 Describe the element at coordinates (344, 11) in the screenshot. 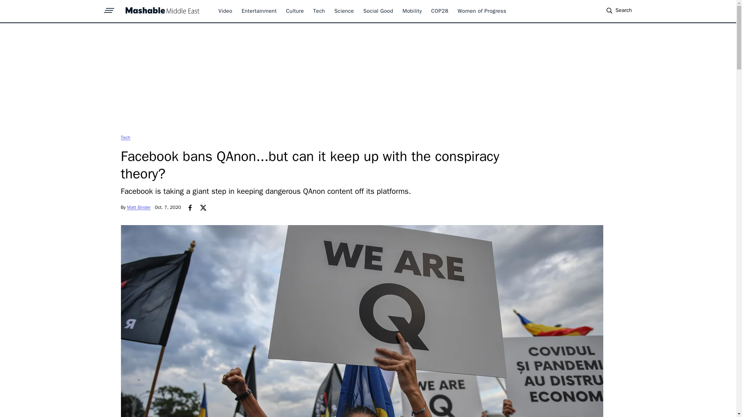

I see `Science` at that location.